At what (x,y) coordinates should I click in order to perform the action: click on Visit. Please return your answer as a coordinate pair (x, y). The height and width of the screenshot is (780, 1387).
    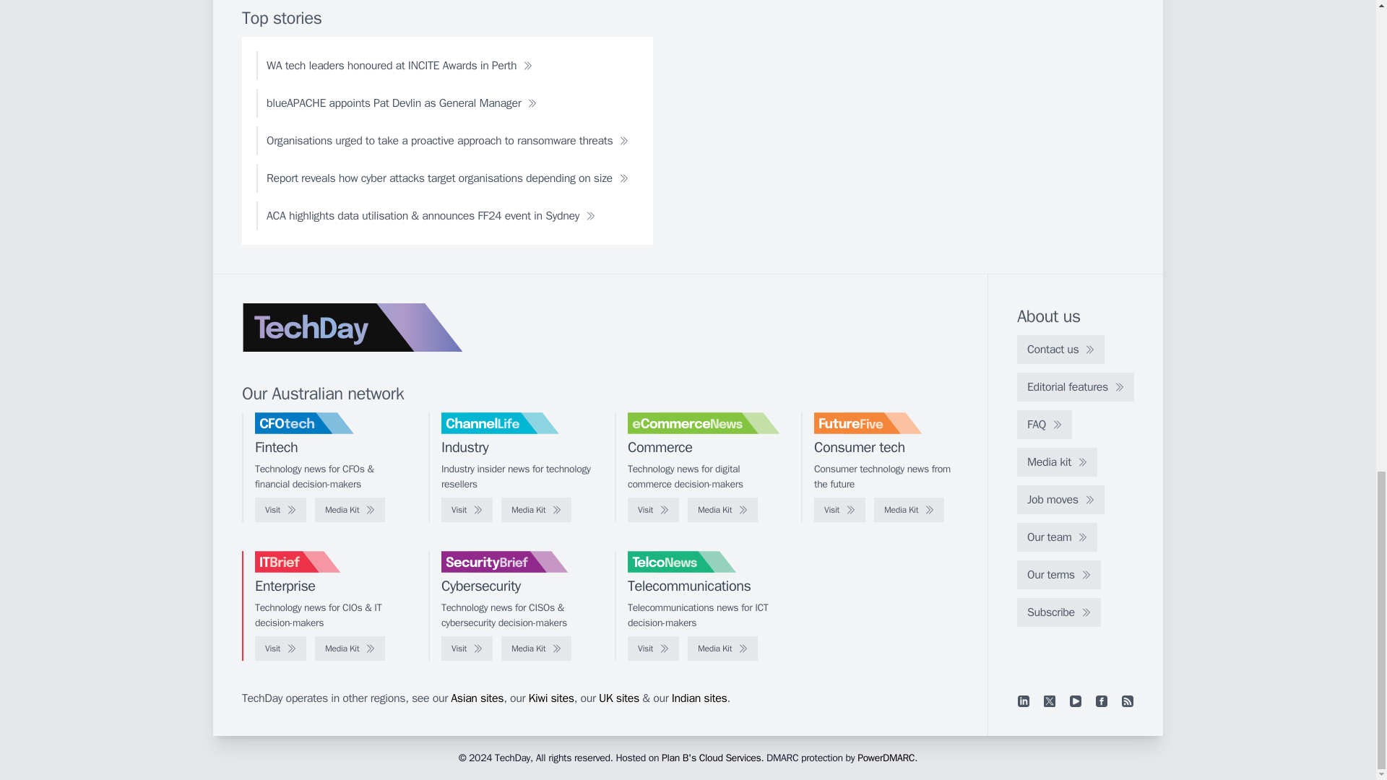
    Looking at the image, I should click on (467, 510).